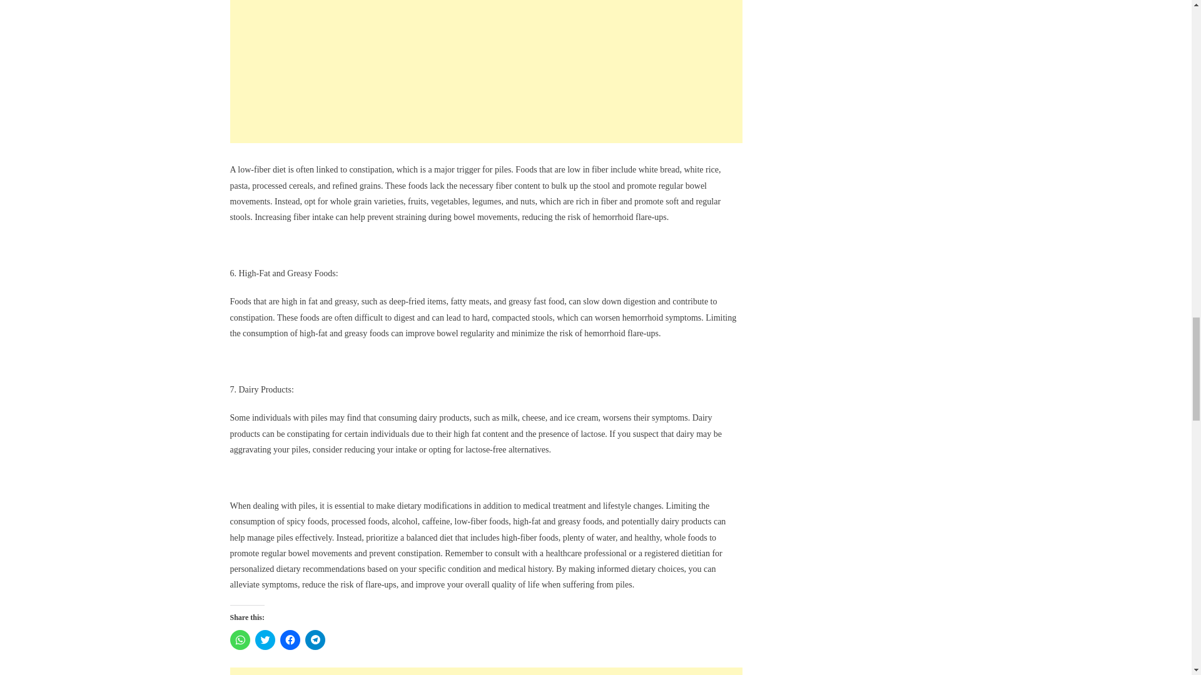 Image resolution: width=1201 pixels, height=675 pixels. What do you see at coordinates (315, 640) in the screenshot?
I see `Click to share on Telegram` at bounding box center [315, 640].